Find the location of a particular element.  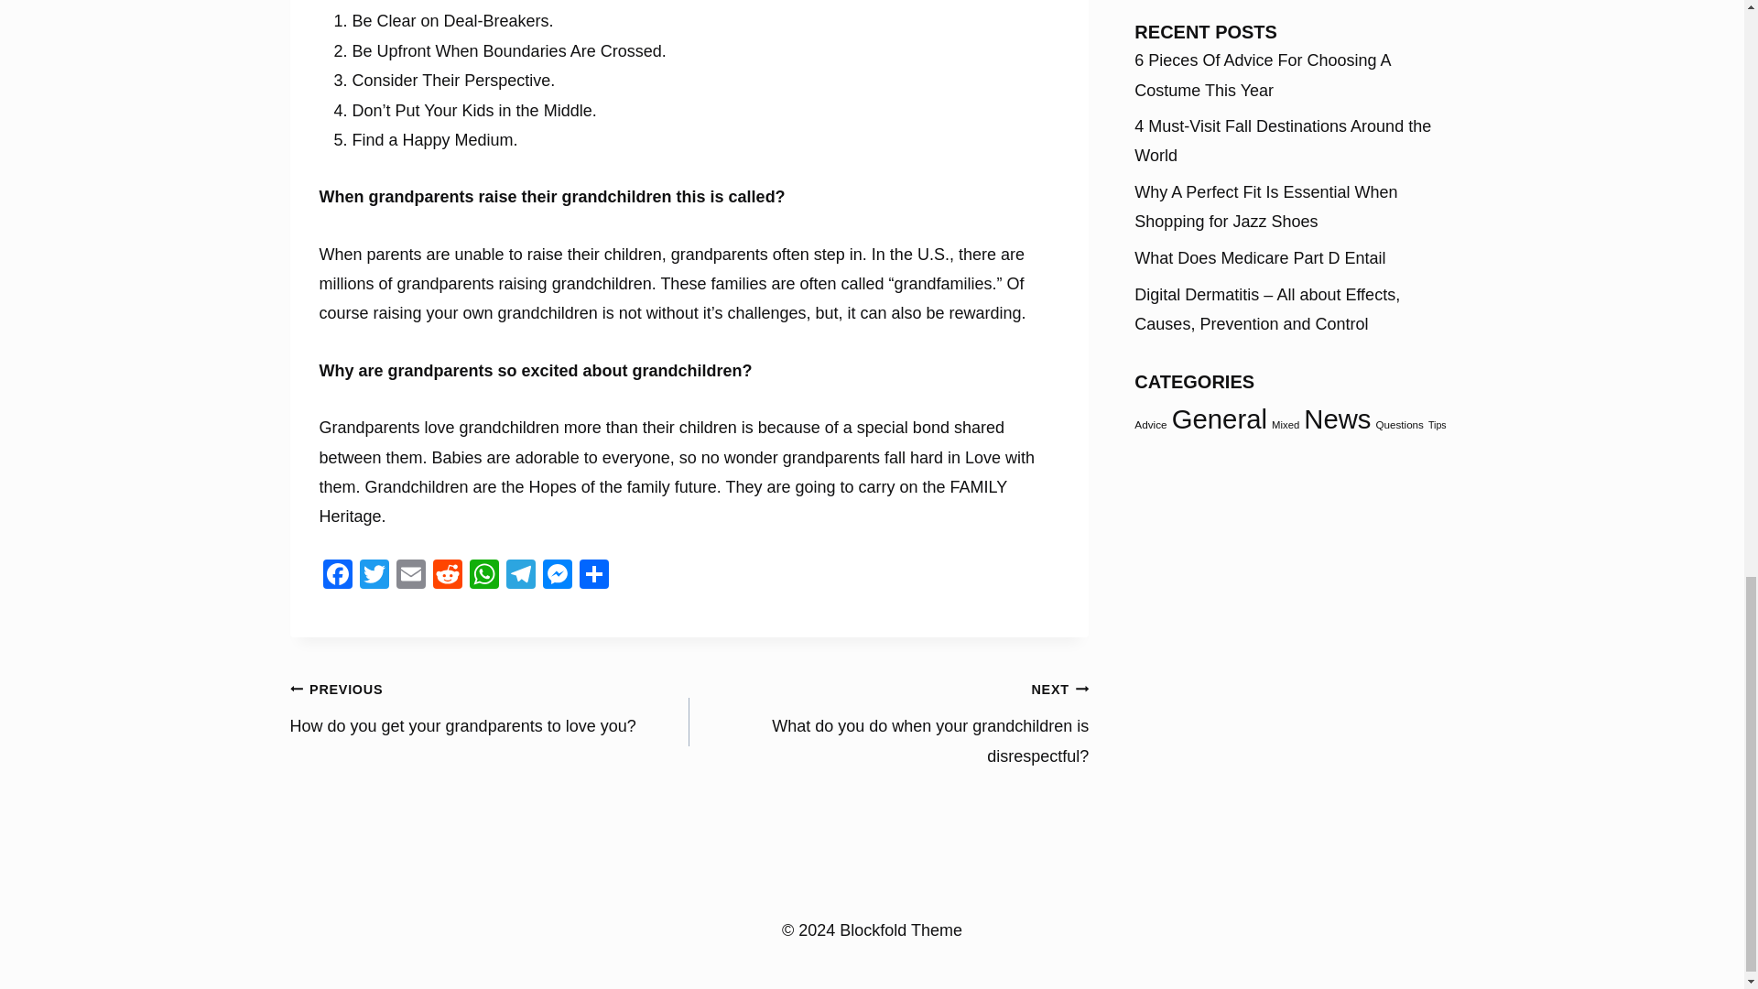

WhatsApp is located at coordinates (483, 577).